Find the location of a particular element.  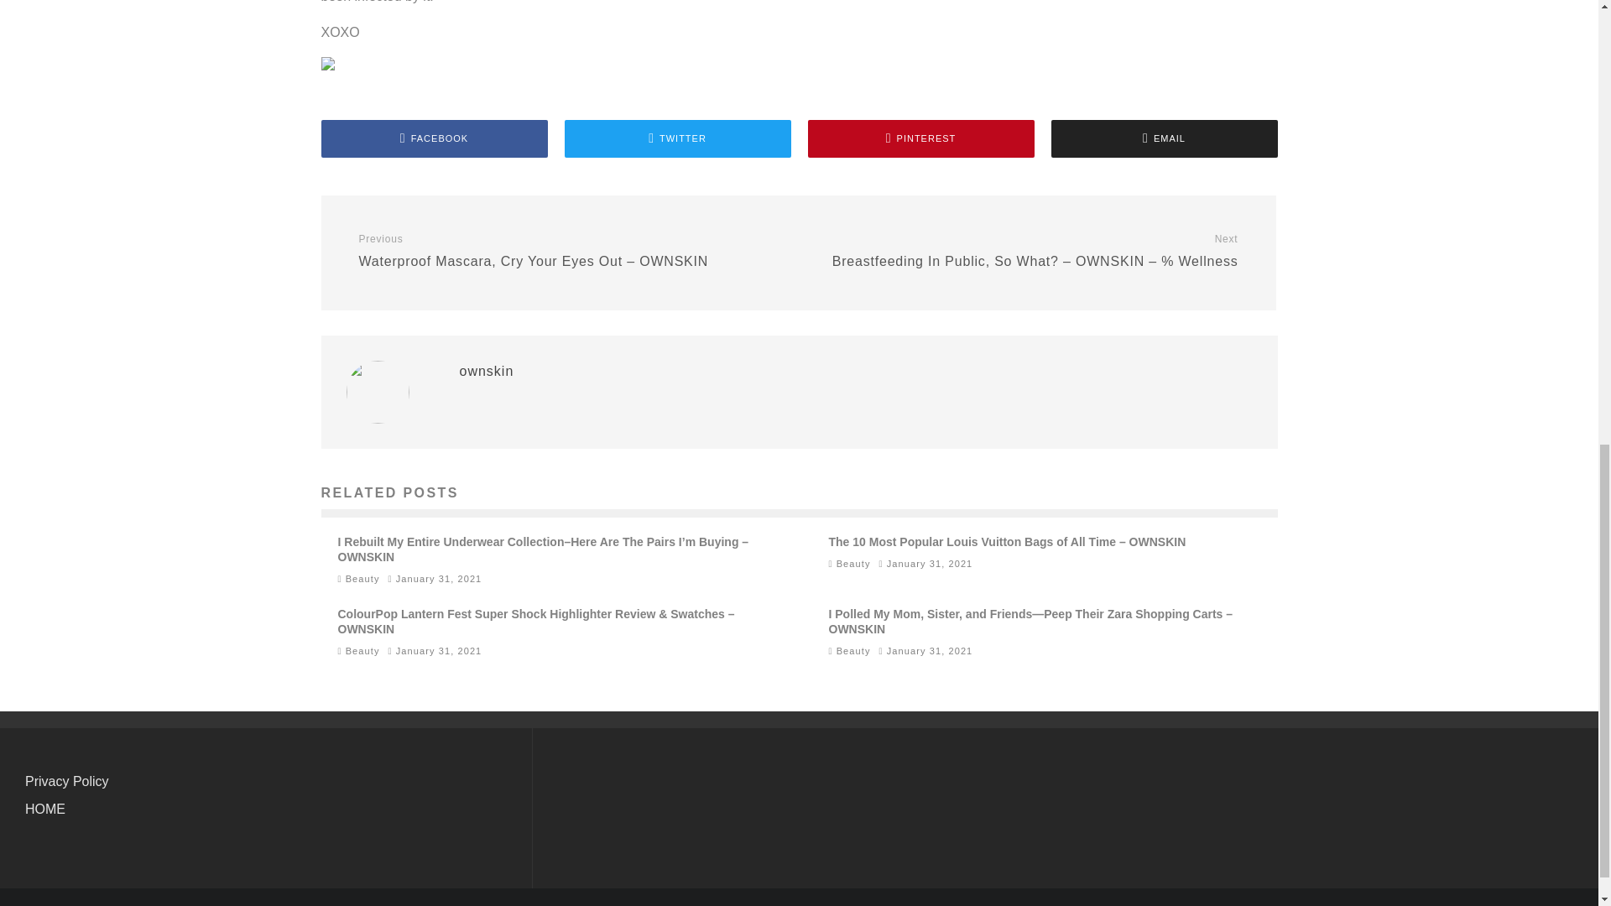

Beauty is located at coordinates (853, 651).